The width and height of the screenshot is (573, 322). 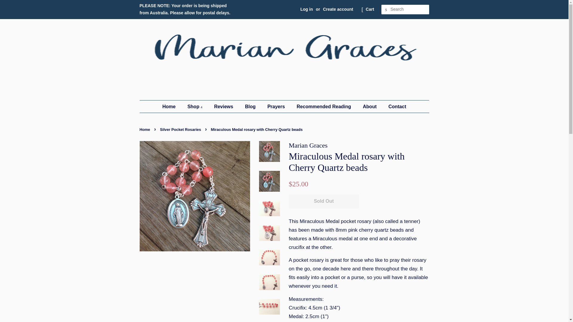 What do you see at coordinates (195, 106) in the screenshot?
I see `Shop` at bounding box center [195, 106].